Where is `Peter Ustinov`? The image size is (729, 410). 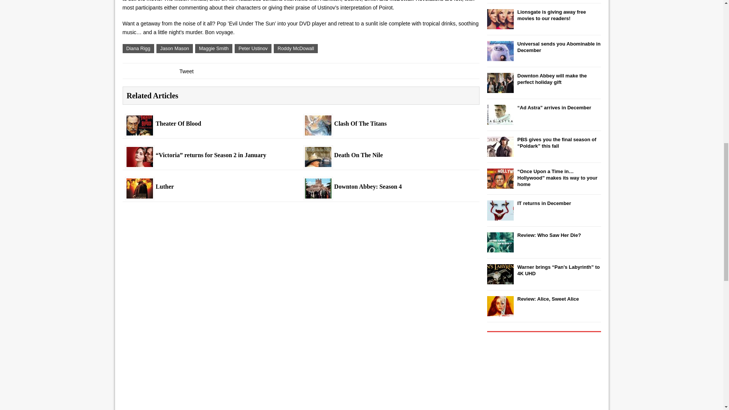 Peter Ustinov is located at coordinates (253, 49).